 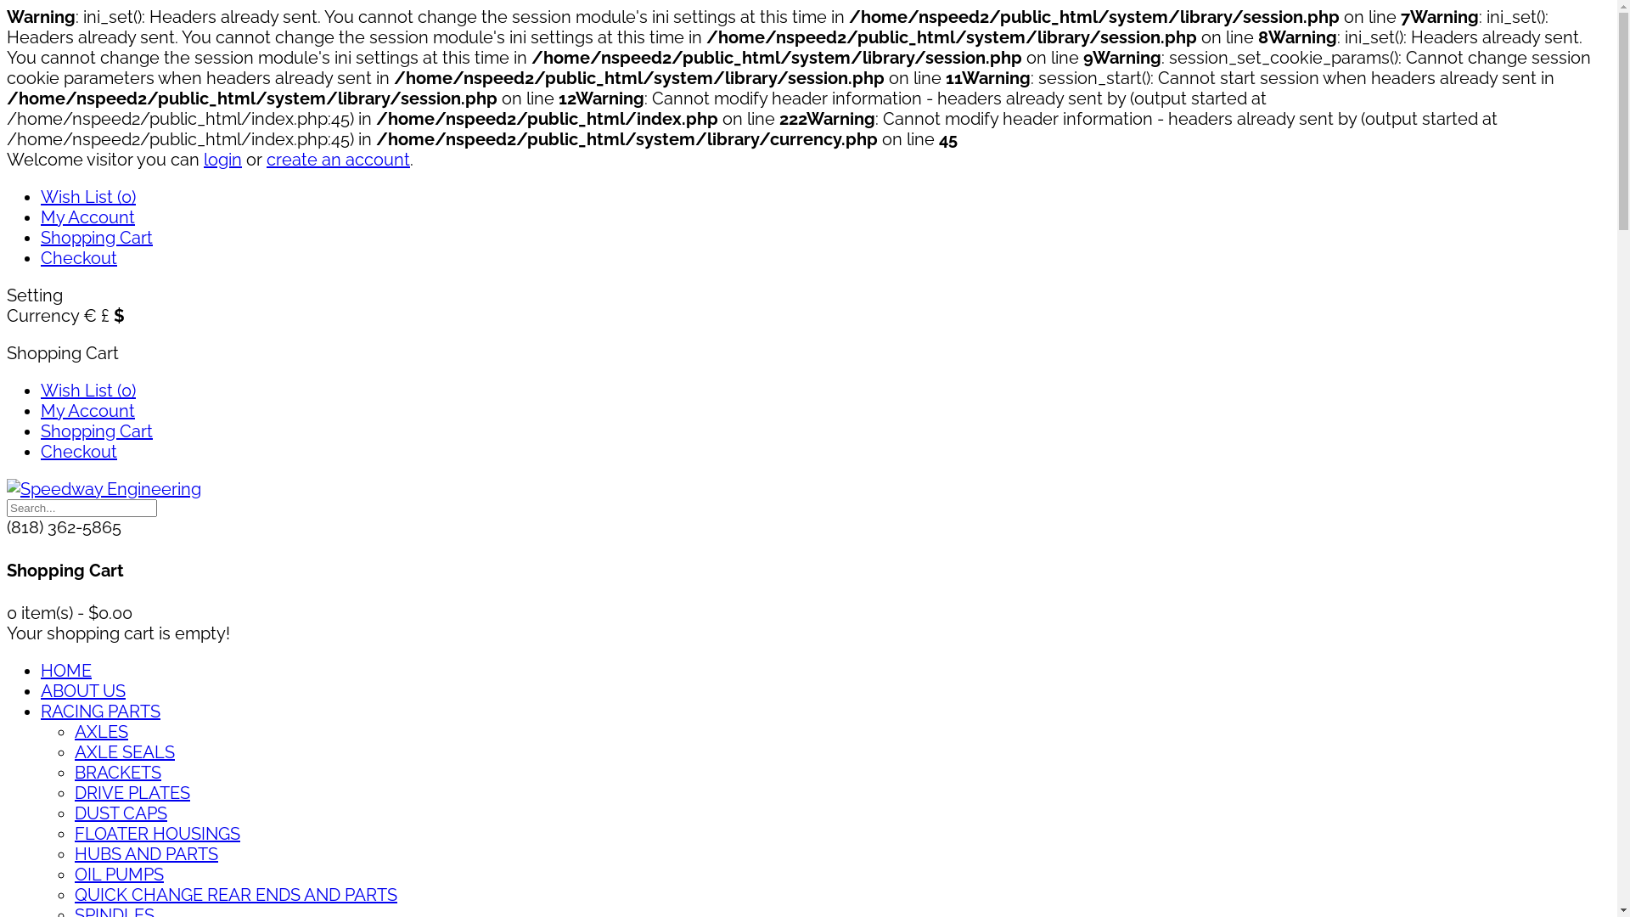 I want to click on AXLE SEALS, so click(x=125, y=752).